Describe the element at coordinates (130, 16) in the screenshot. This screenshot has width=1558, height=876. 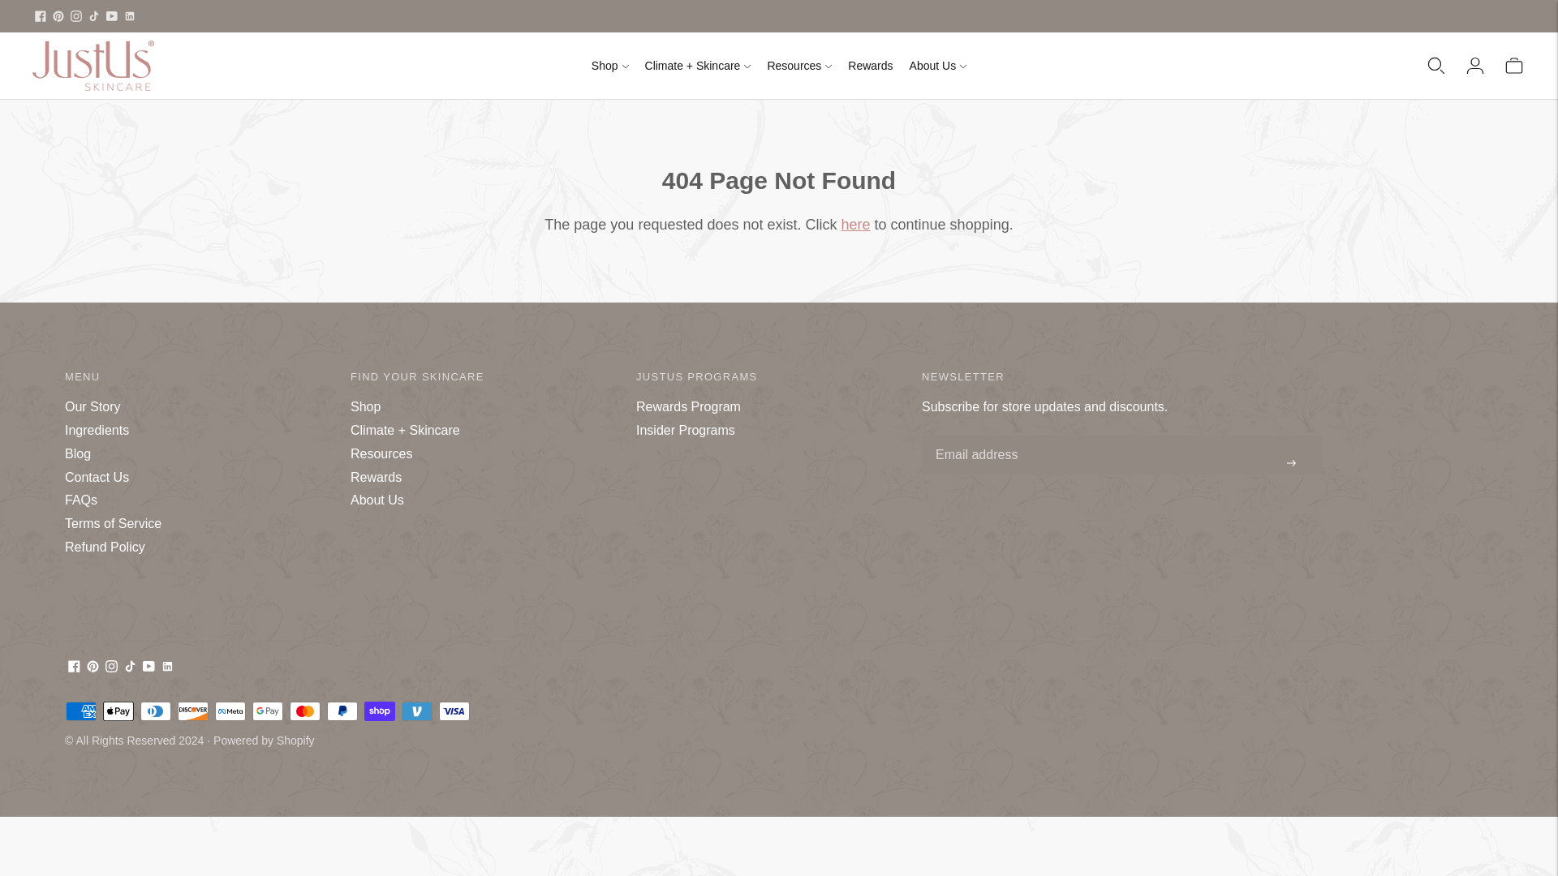
I see `JustUs Skincare on LinkedIn,` at that location.